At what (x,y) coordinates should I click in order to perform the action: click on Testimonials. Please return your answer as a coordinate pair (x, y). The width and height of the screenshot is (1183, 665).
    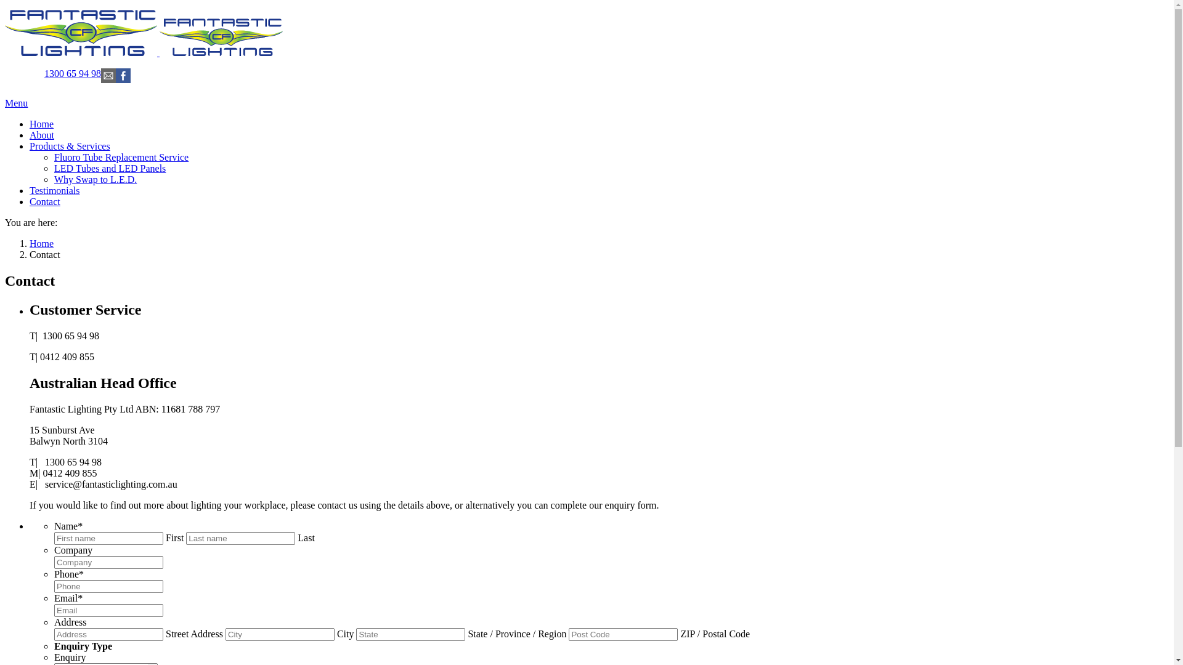
    Looking at the image, I should click on (599, 191).